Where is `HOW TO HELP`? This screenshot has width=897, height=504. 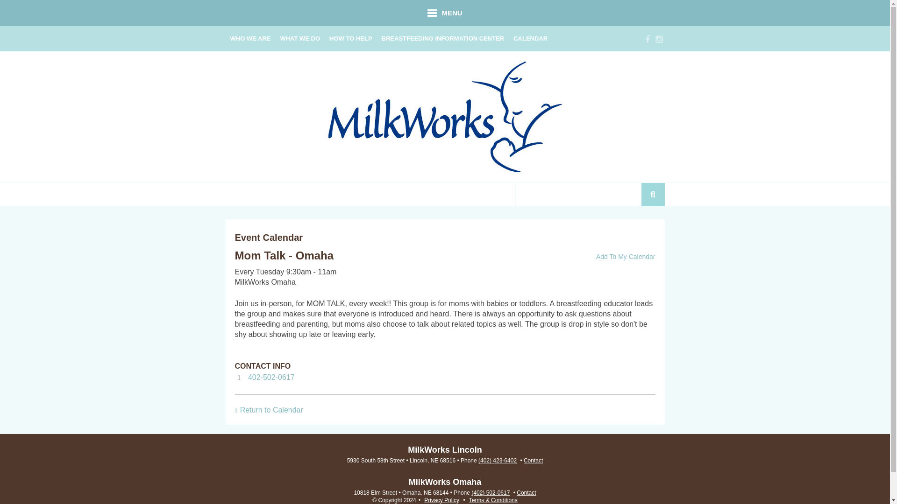
HOW TO HELP is located at coordinates (350, 39).